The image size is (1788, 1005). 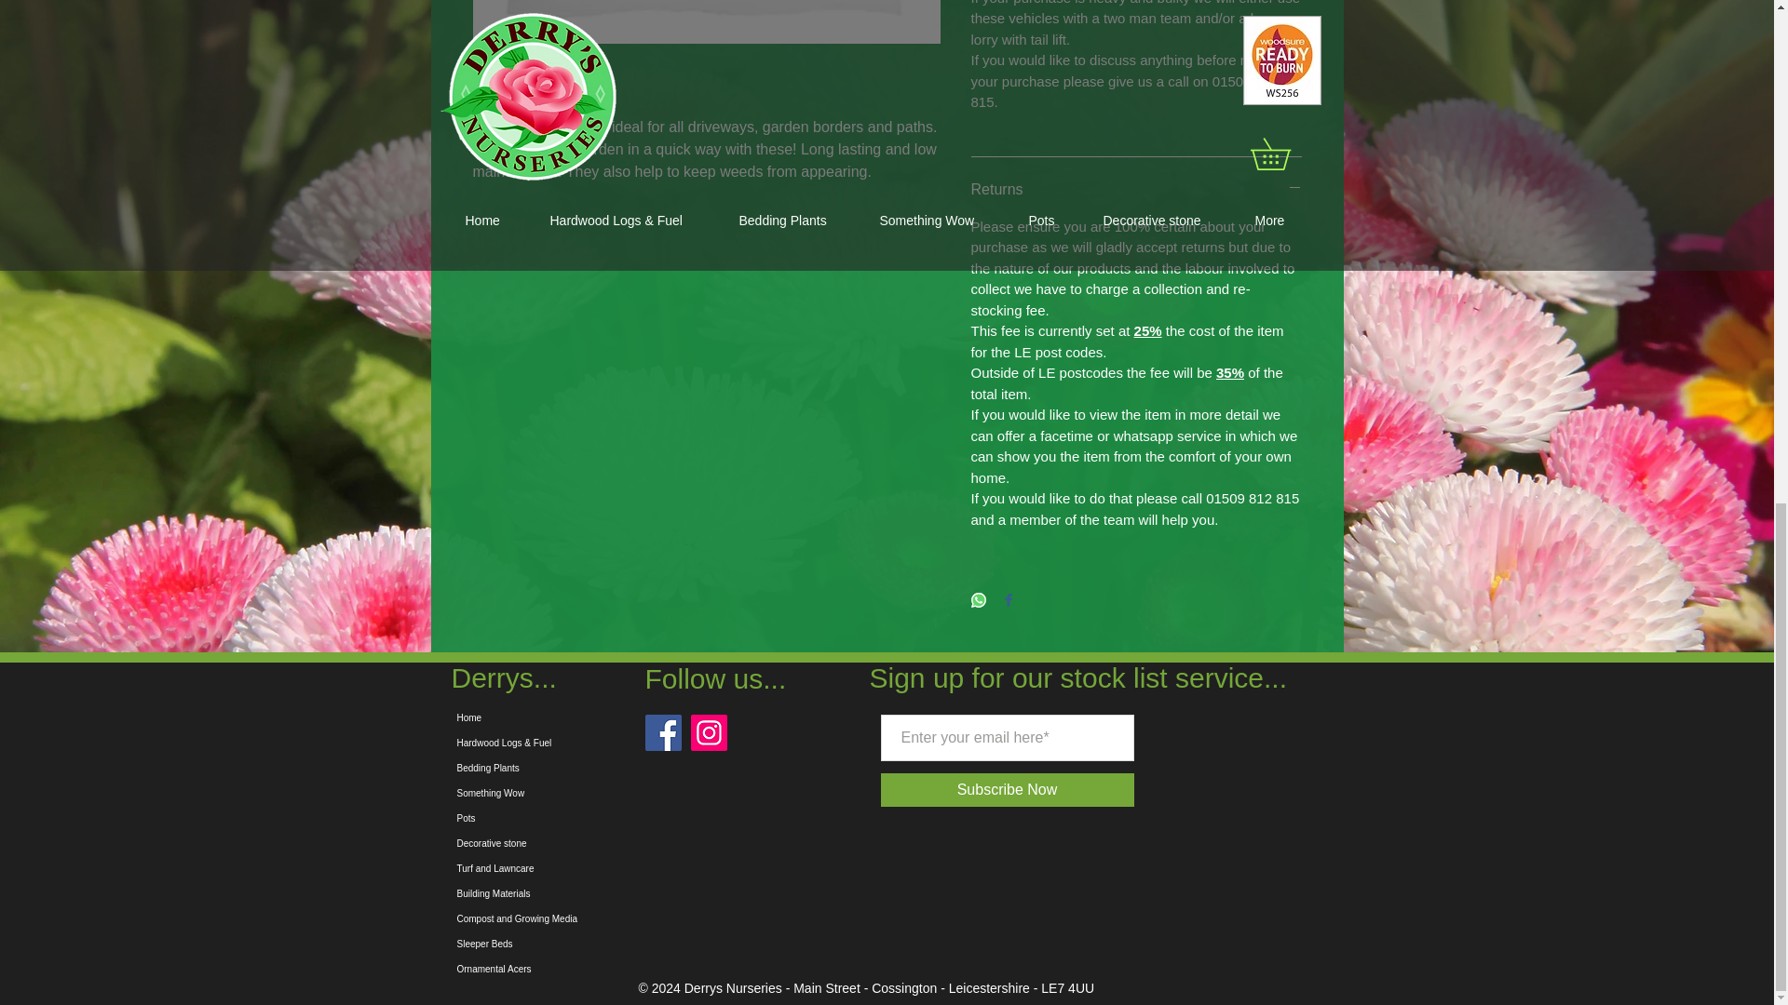 I want to click on Pots, so click(x=594, y=819).